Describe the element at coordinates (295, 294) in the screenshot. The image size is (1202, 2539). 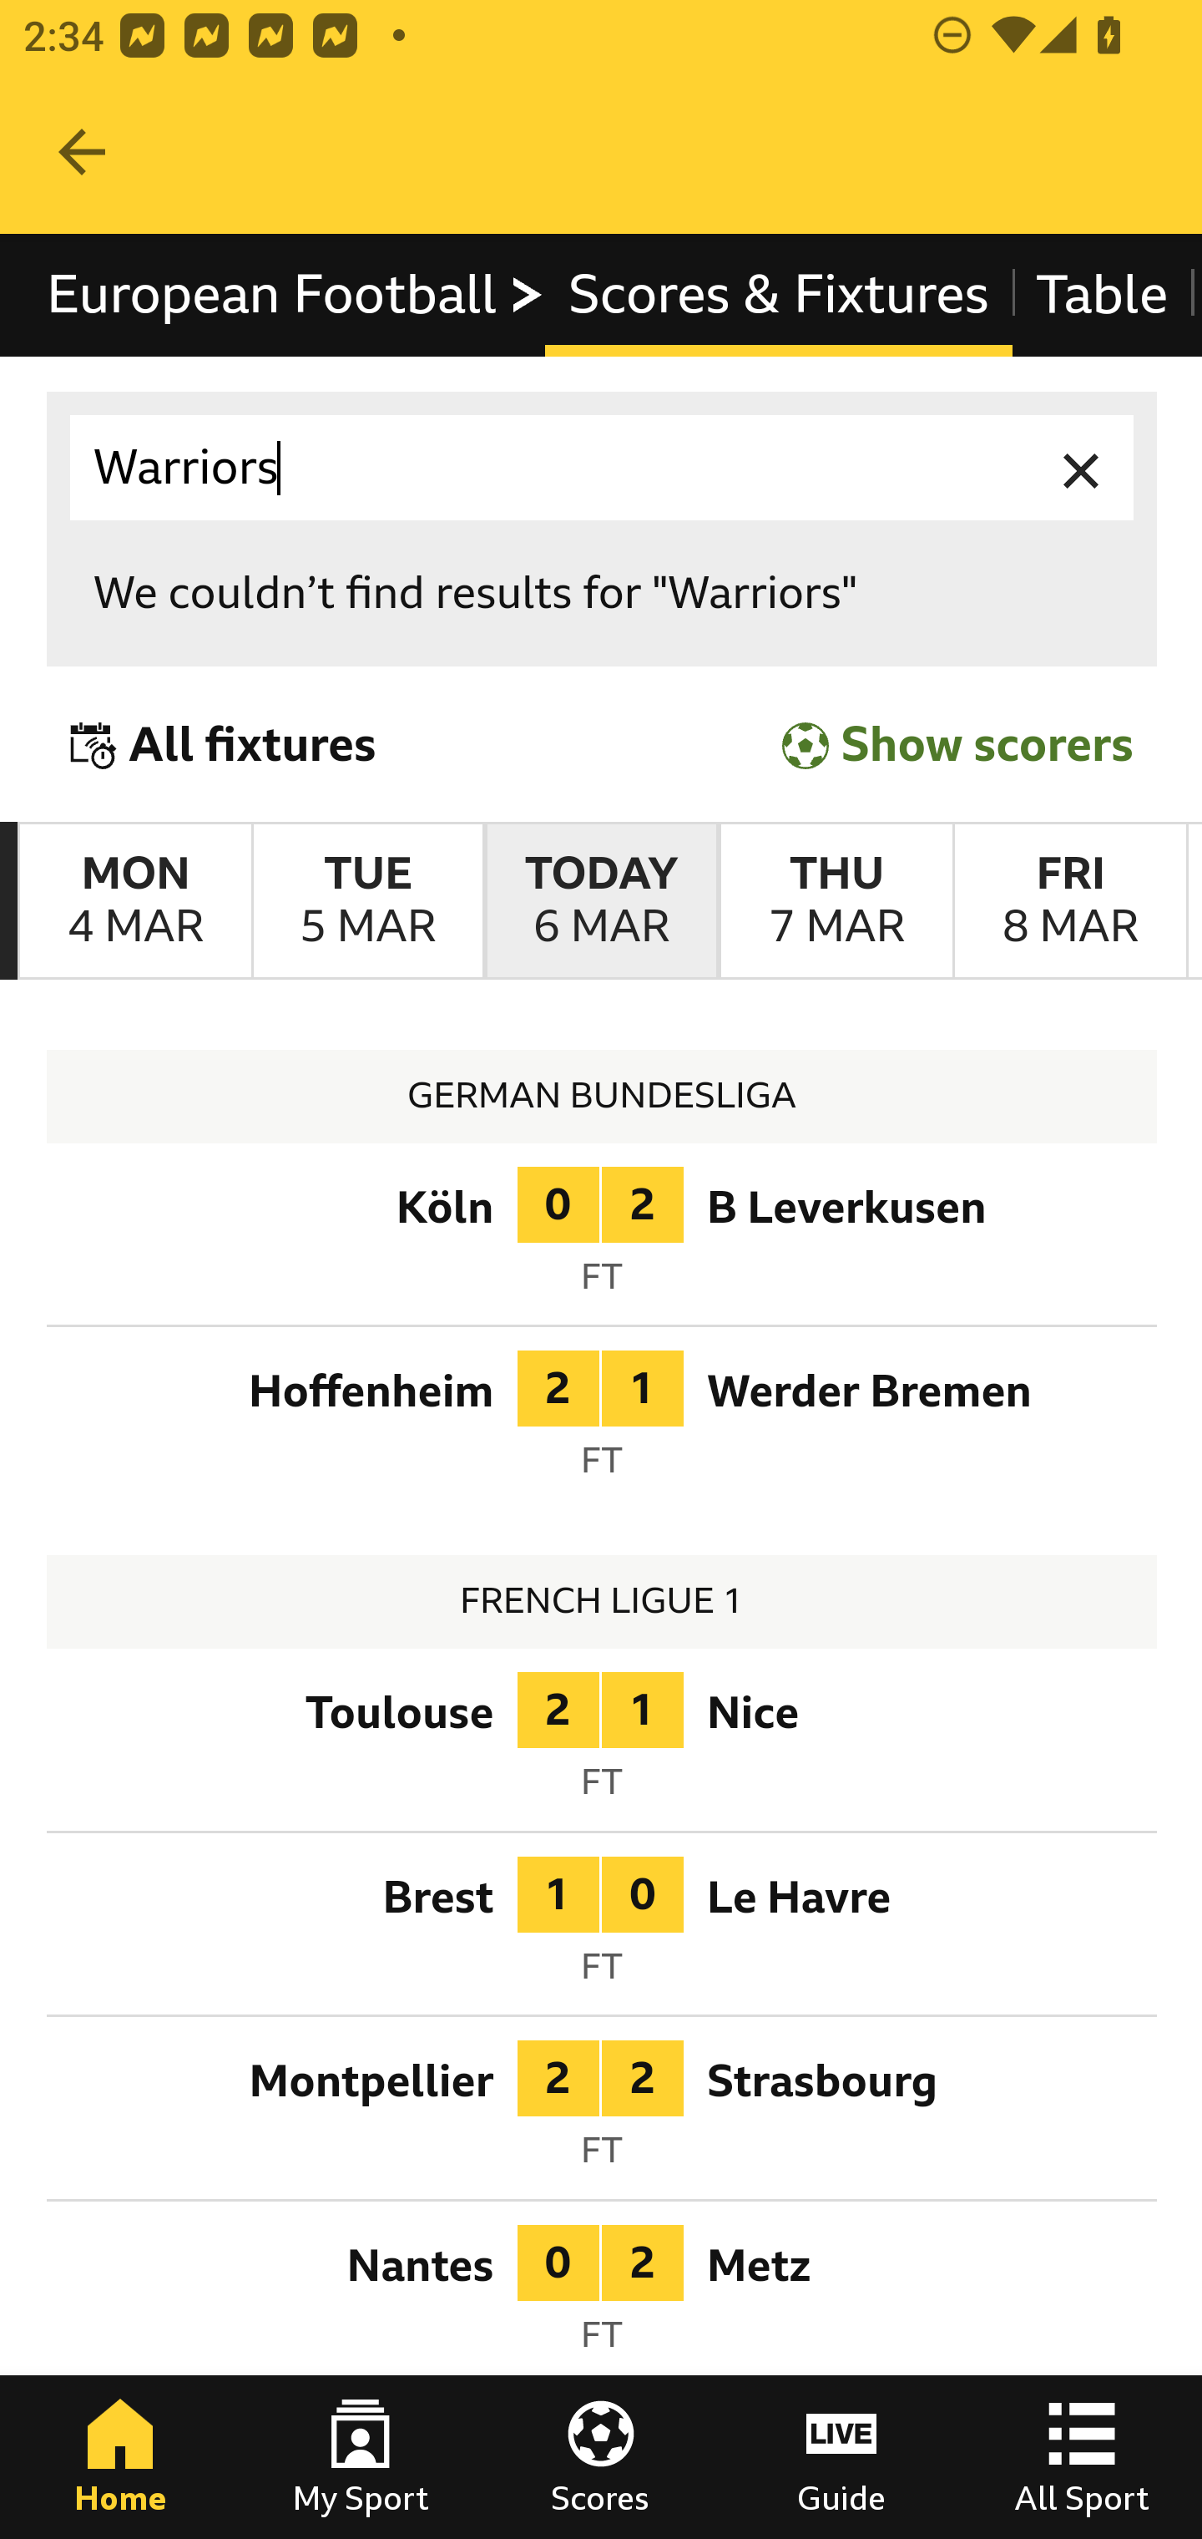
I see `European Football ` at that location.